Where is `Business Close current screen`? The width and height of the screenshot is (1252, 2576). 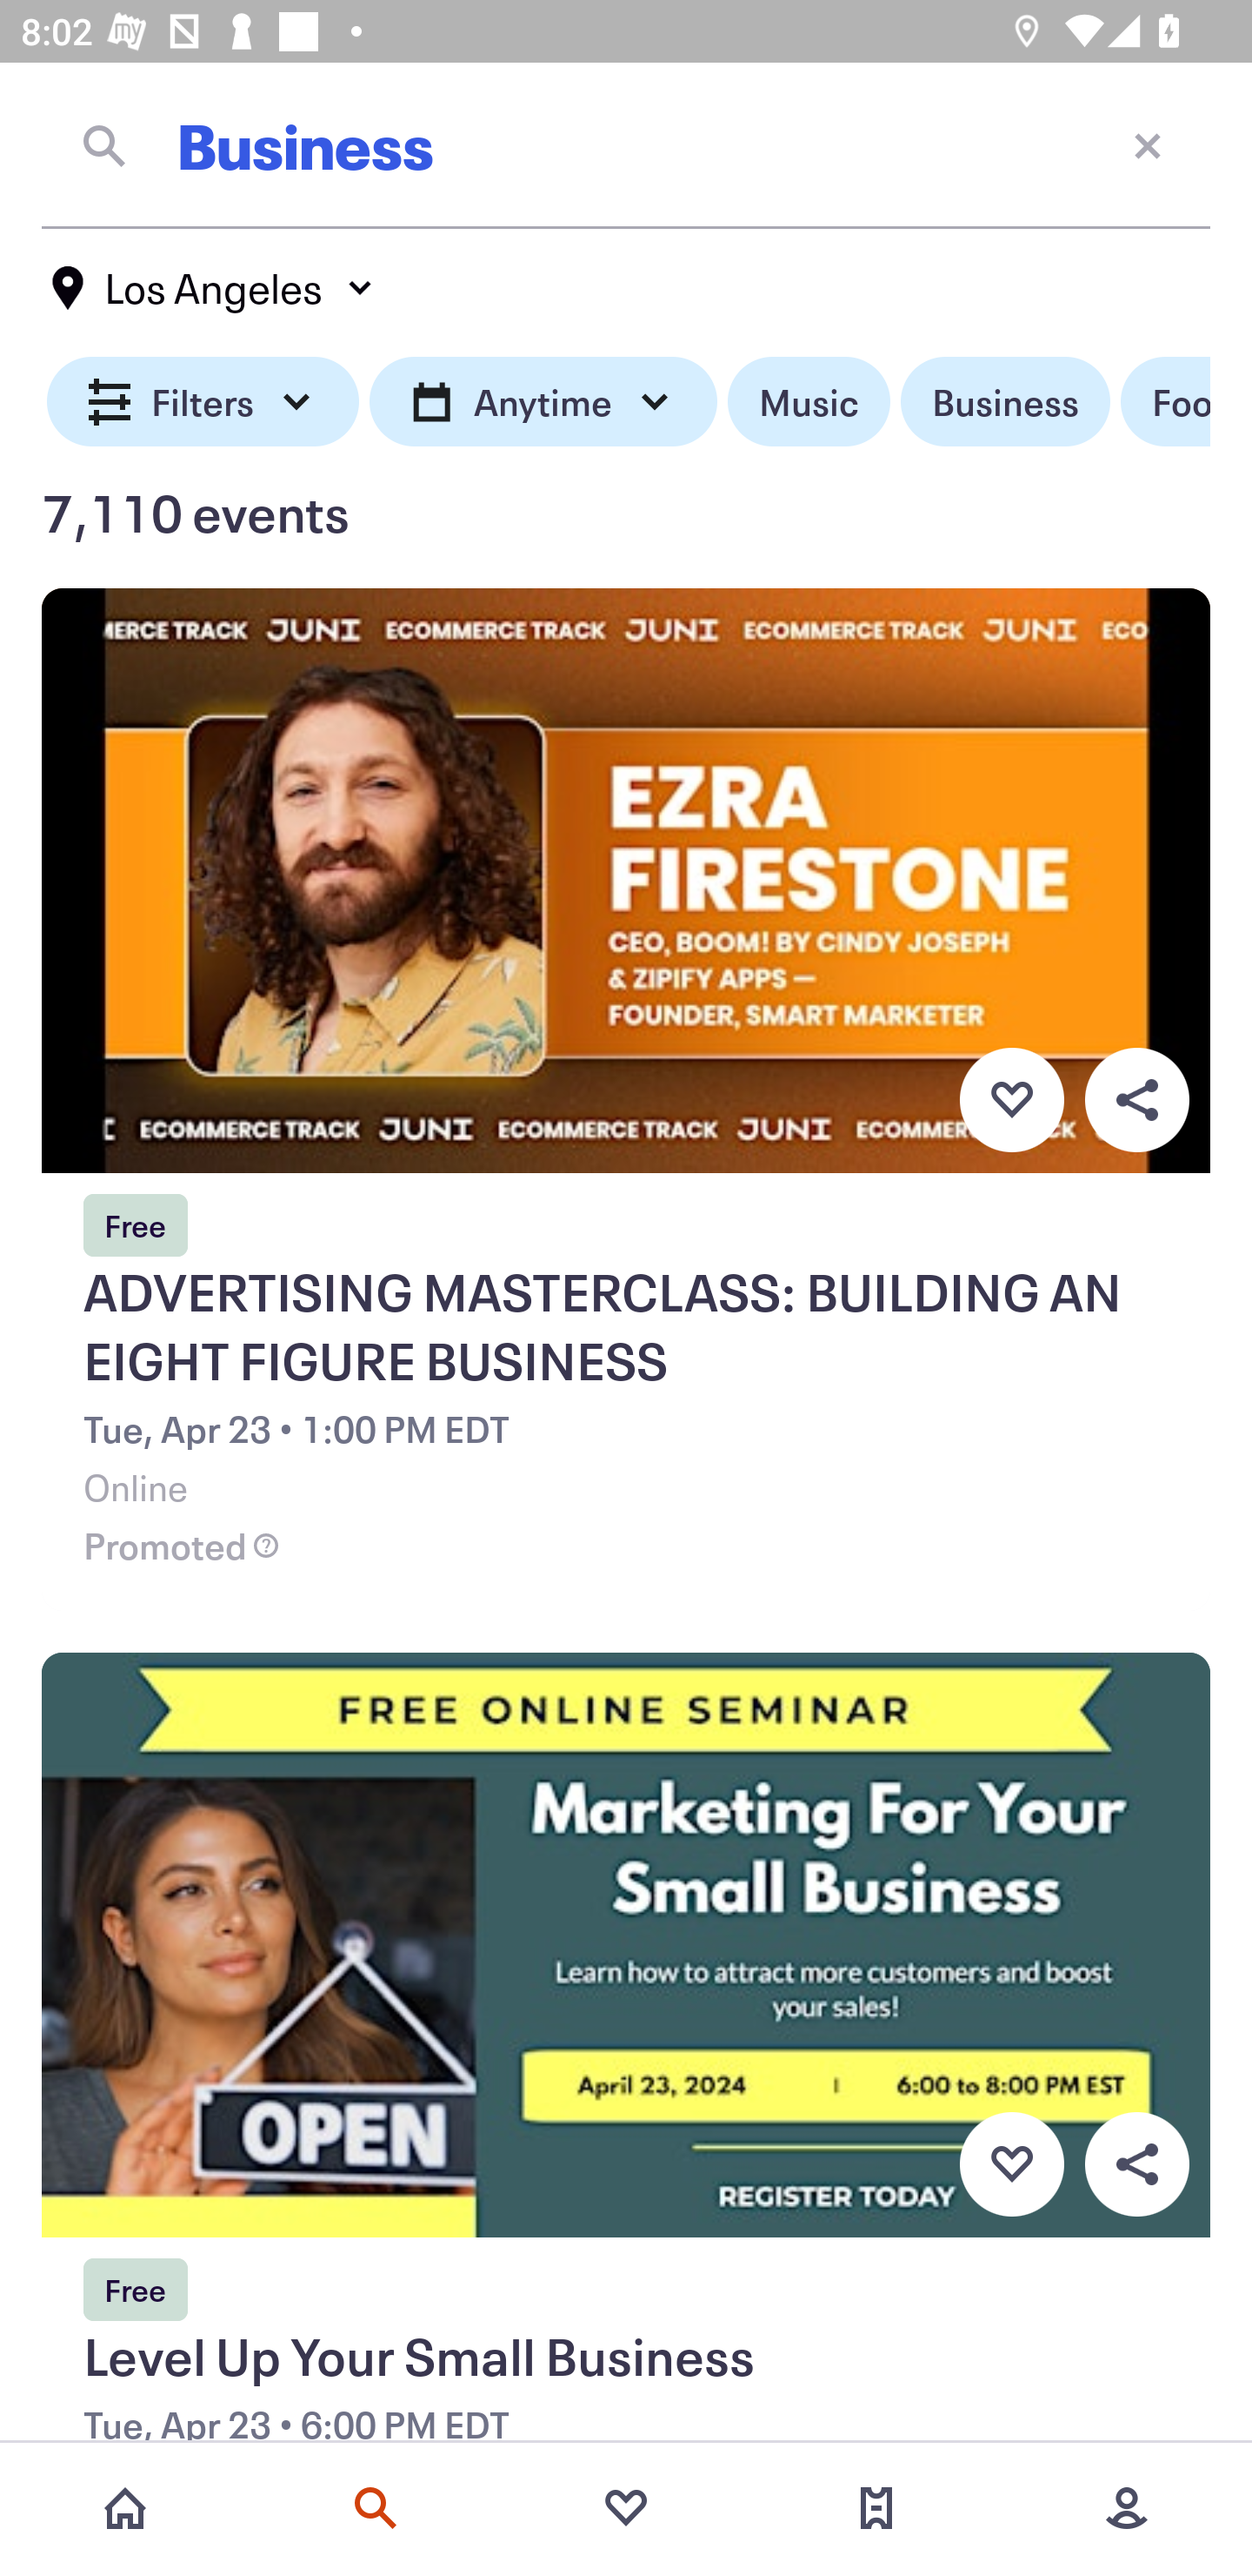
Business Close current screen is located at coordinates (626, 145).